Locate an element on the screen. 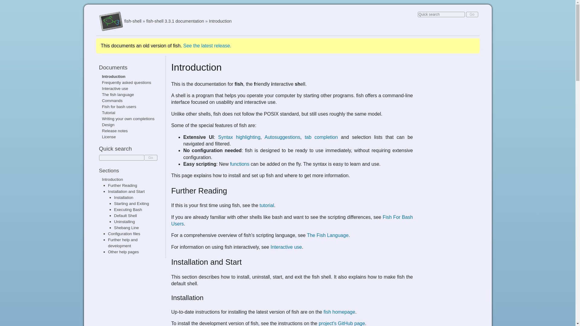 The width and height of the screenshot is (580, 326). Writing your own completions is located at coordinates (128, 118).